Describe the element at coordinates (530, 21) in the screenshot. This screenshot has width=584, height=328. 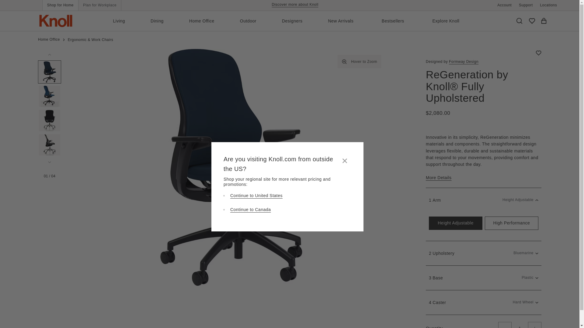
I see `Wishlist` at that location.